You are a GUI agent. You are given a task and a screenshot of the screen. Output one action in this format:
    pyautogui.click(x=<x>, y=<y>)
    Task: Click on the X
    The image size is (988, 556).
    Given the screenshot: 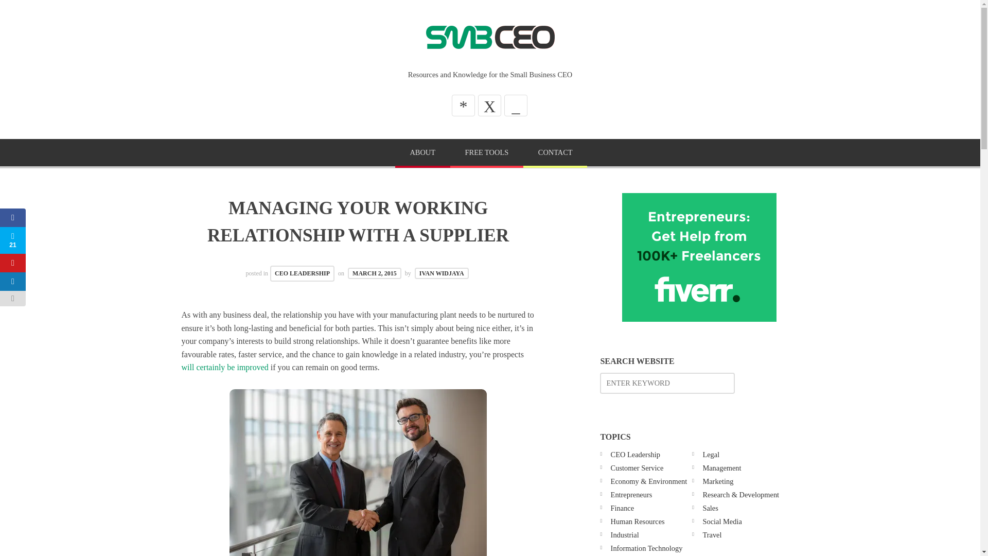 What is the action you would take?
    pyautogui.click(x=489, y=105)
    